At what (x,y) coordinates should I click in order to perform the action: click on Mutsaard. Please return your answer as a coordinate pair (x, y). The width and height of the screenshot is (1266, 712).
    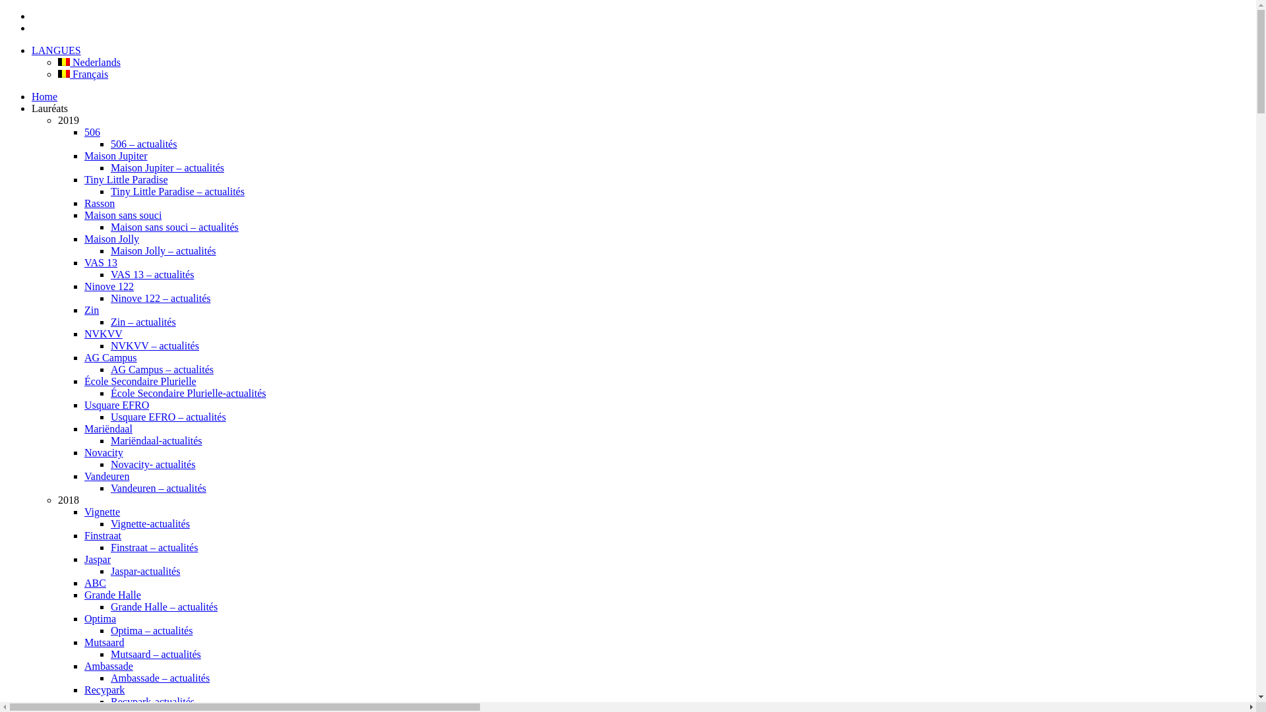
    Looking at the image, I should click on (104, 642).